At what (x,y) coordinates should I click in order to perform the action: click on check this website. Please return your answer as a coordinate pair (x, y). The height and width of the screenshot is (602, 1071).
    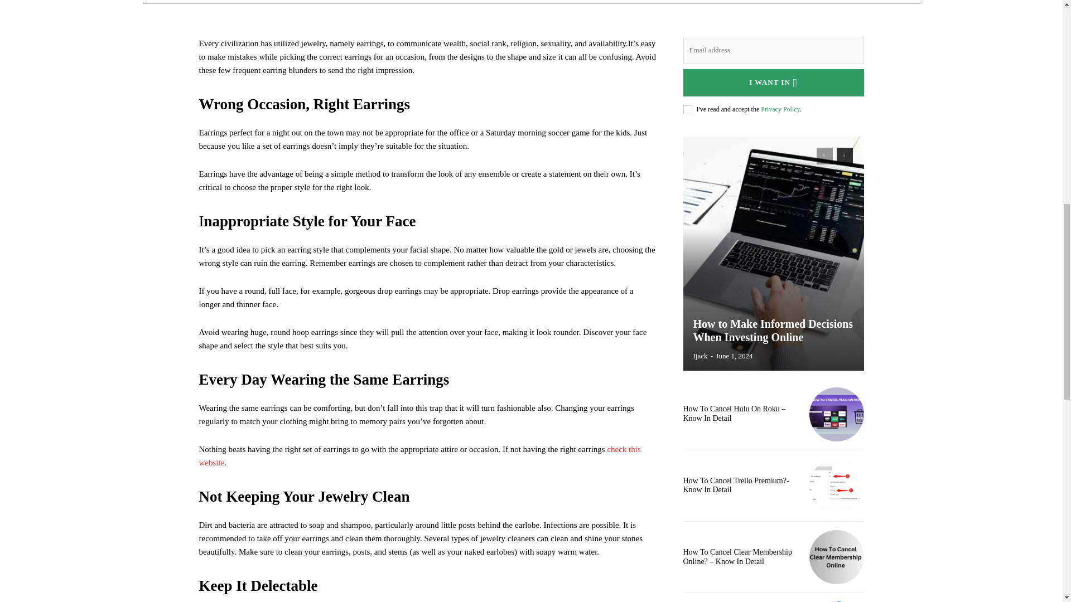
    Looking at the image, I should click on (419, 456).